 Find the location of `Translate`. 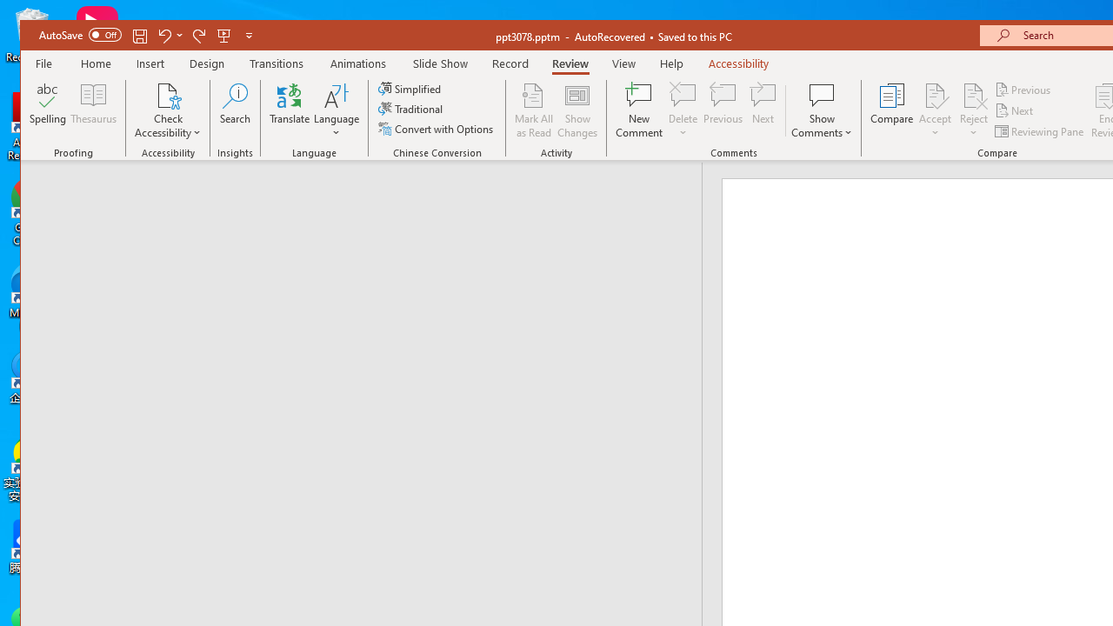

Translate is located at coordinates (290, 110).